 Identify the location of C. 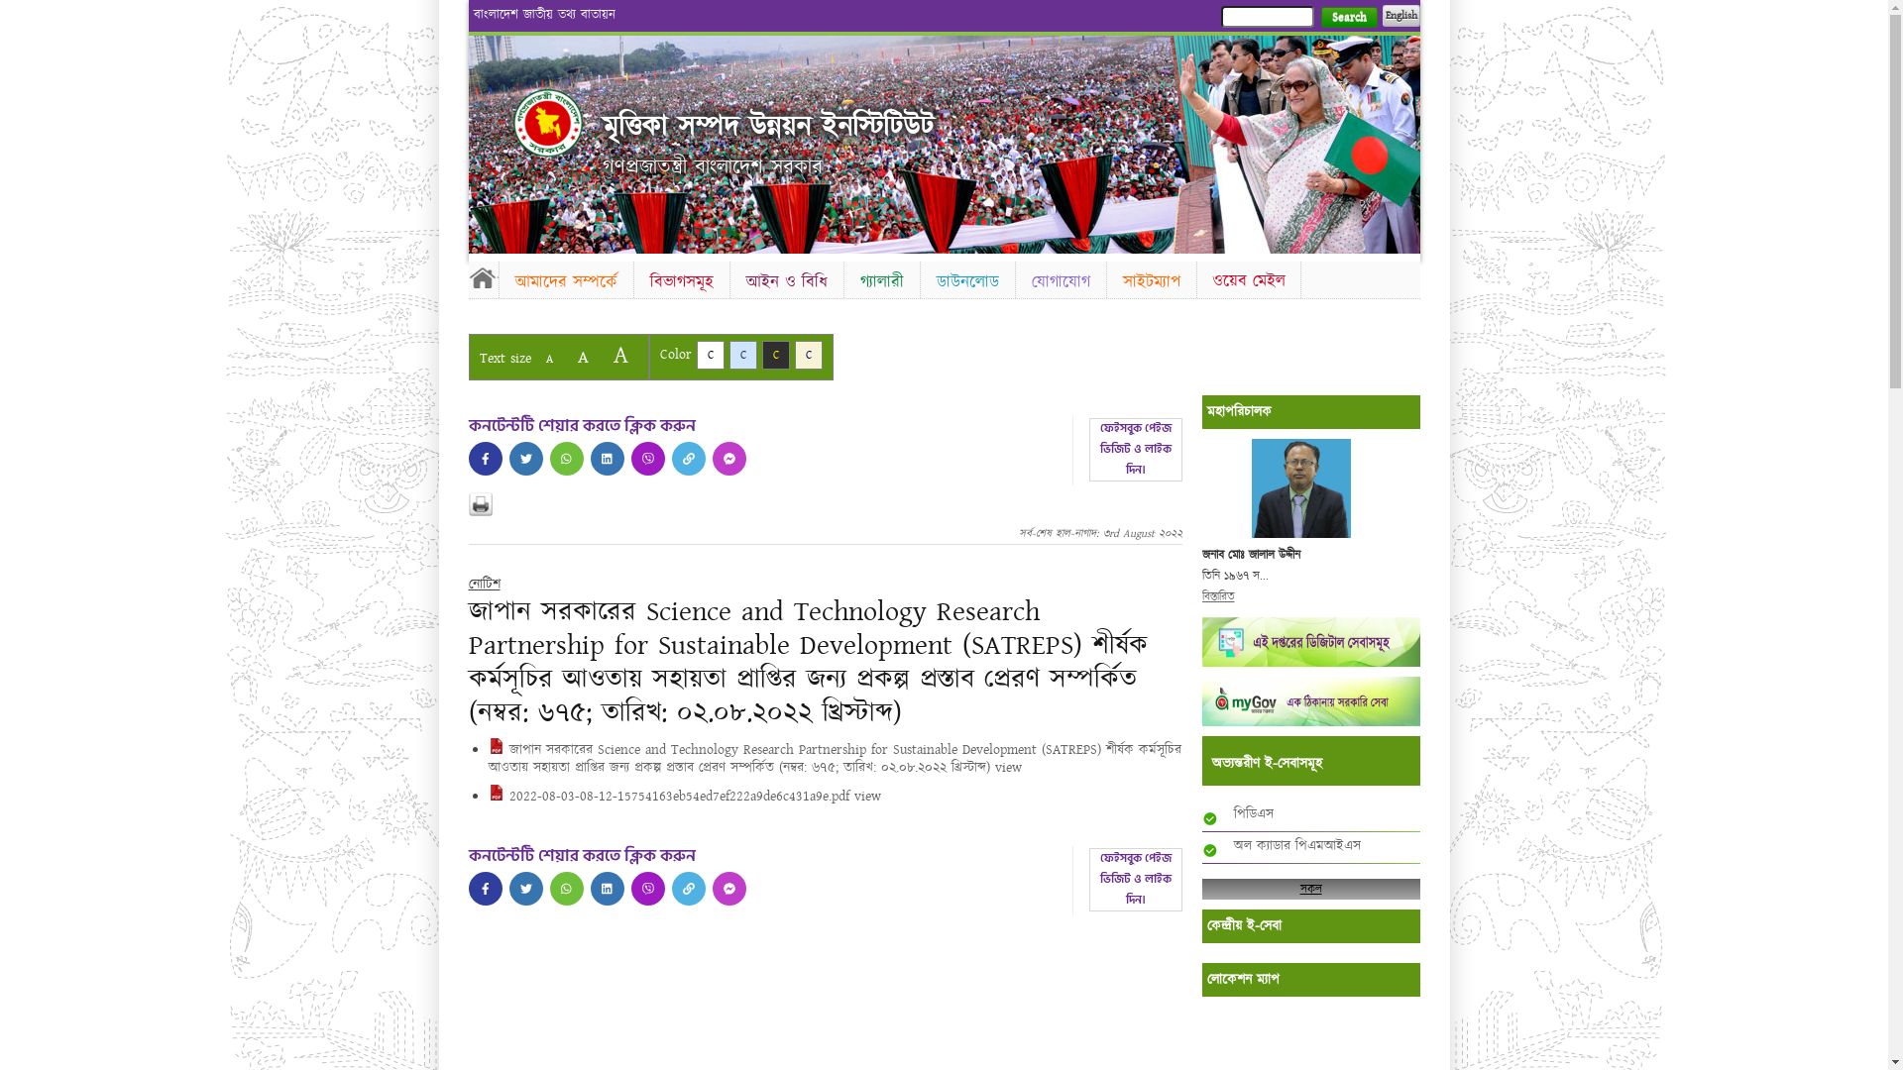
(710, 355).